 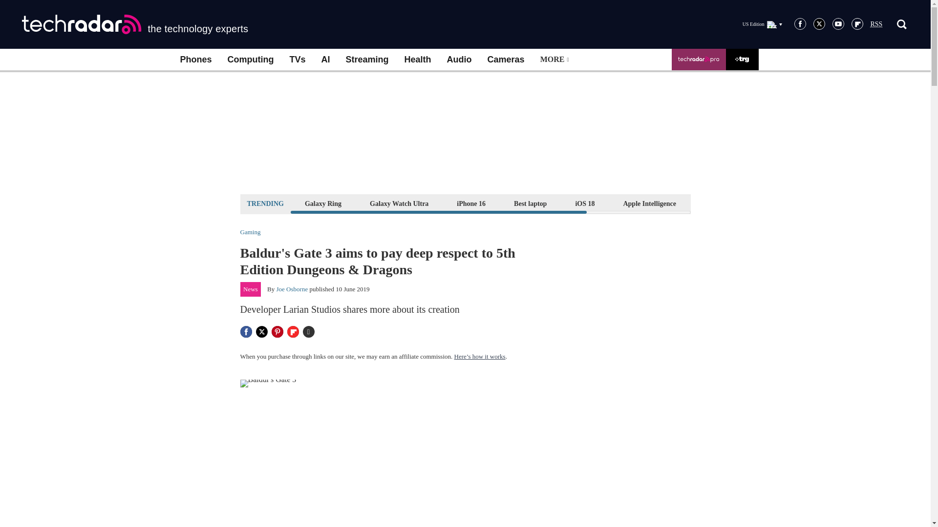 What do you see at coordinates (195, 60) in the screenshot?
I see `Phones` at bounding box center [195, 60].